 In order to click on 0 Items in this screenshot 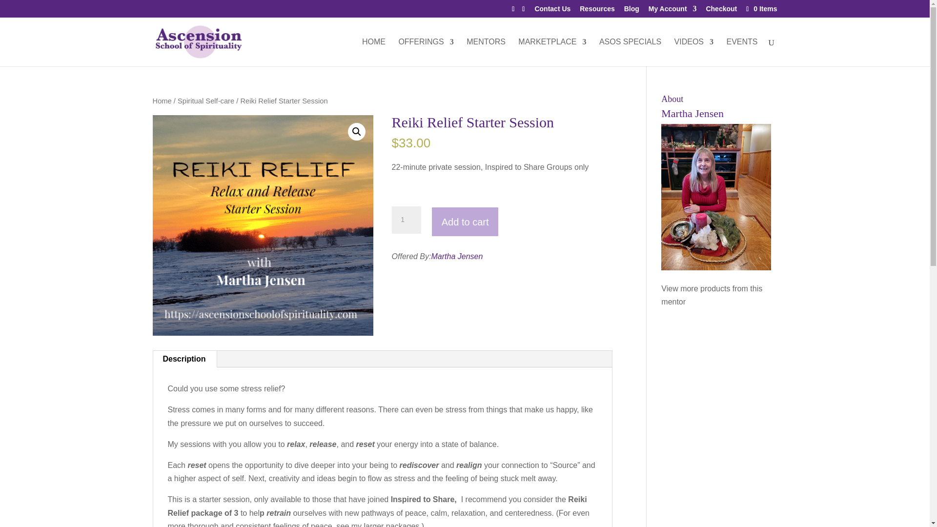, I will do `click(760, 8)`.